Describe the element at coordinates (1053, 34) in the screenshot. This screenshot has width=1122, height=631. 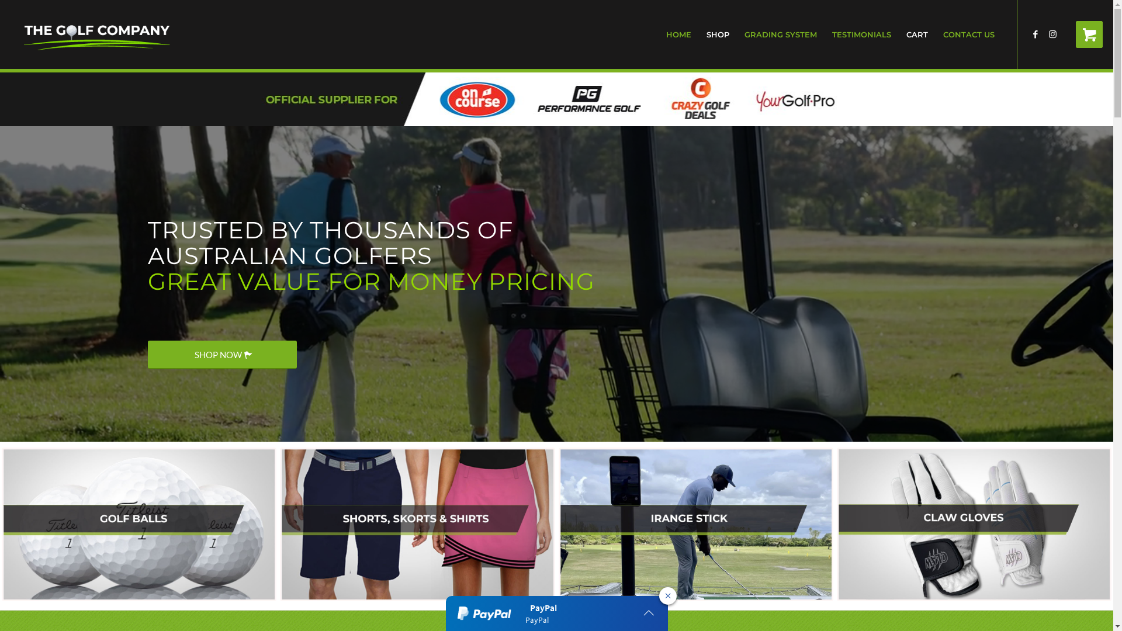
I see `Instagram` at that location.